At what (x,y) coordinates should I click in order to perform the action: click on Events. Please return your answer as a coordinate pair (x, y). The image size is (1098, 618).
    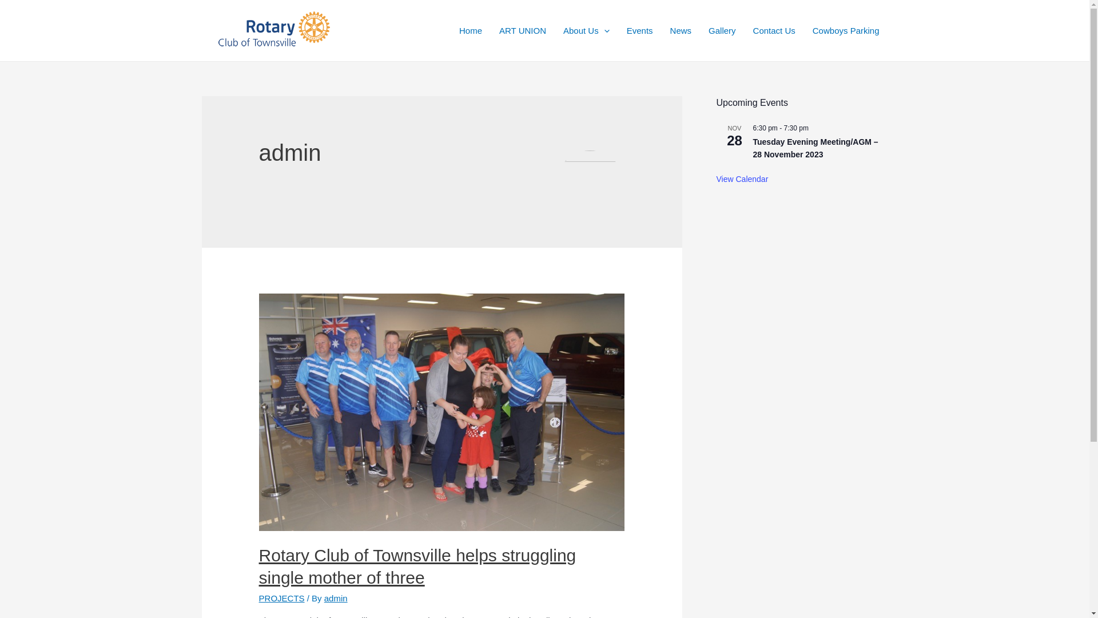
    Looking at the image, I should click on (640, 30).